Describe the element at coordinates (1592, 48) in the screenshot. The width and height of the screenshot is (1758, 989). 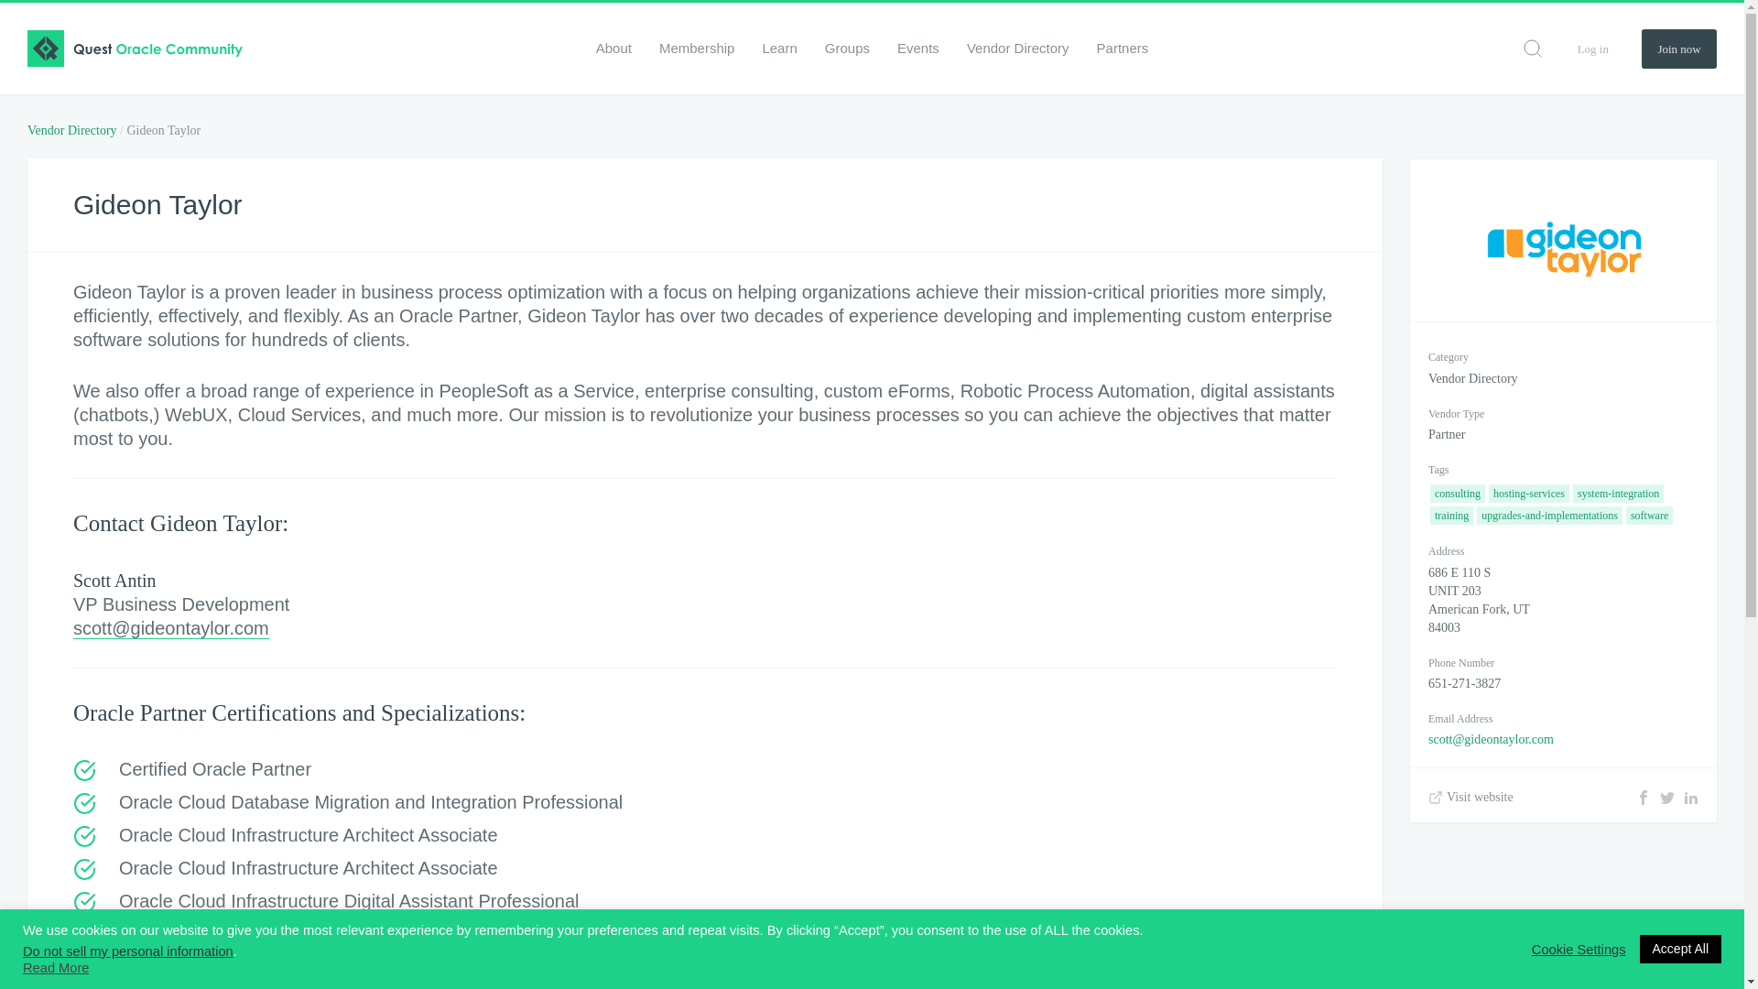
I see `Log in` at that location.